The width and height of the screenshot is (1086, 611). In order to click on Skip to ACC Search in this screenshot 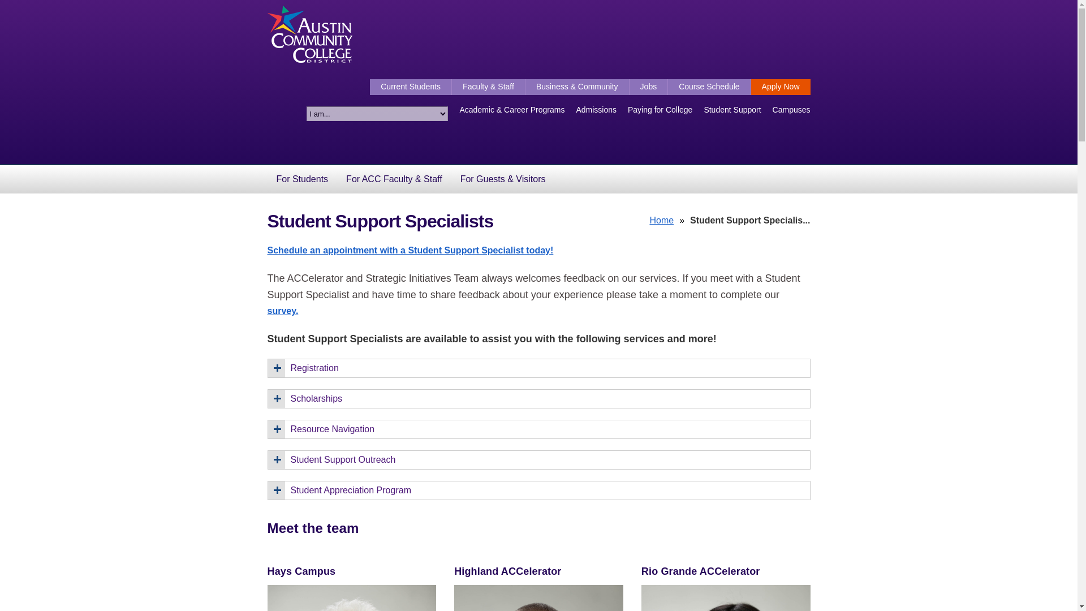, I will do `click(510, 1)`.